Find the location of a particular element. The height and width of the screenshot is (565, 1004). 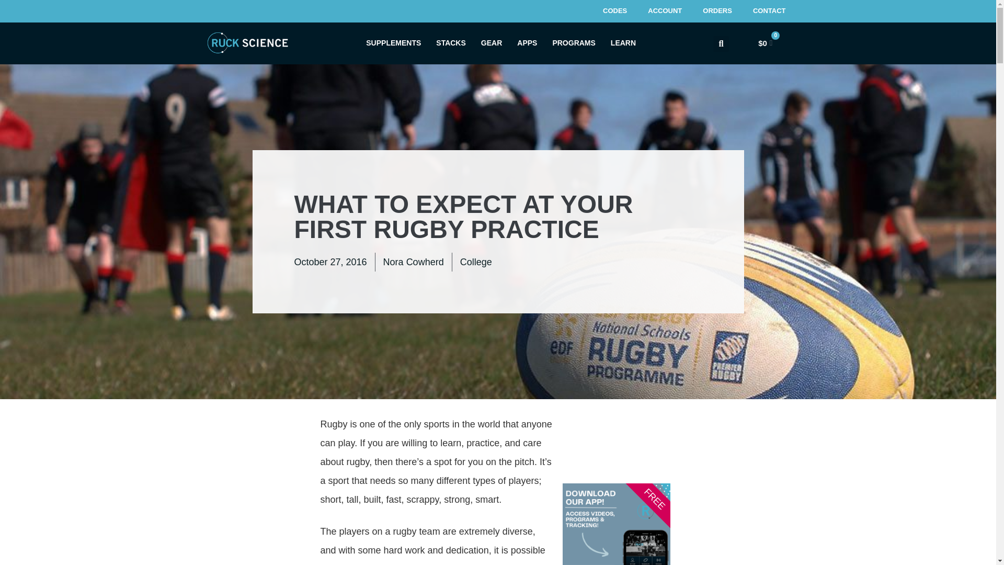

College is located at coordinates (476, 262).